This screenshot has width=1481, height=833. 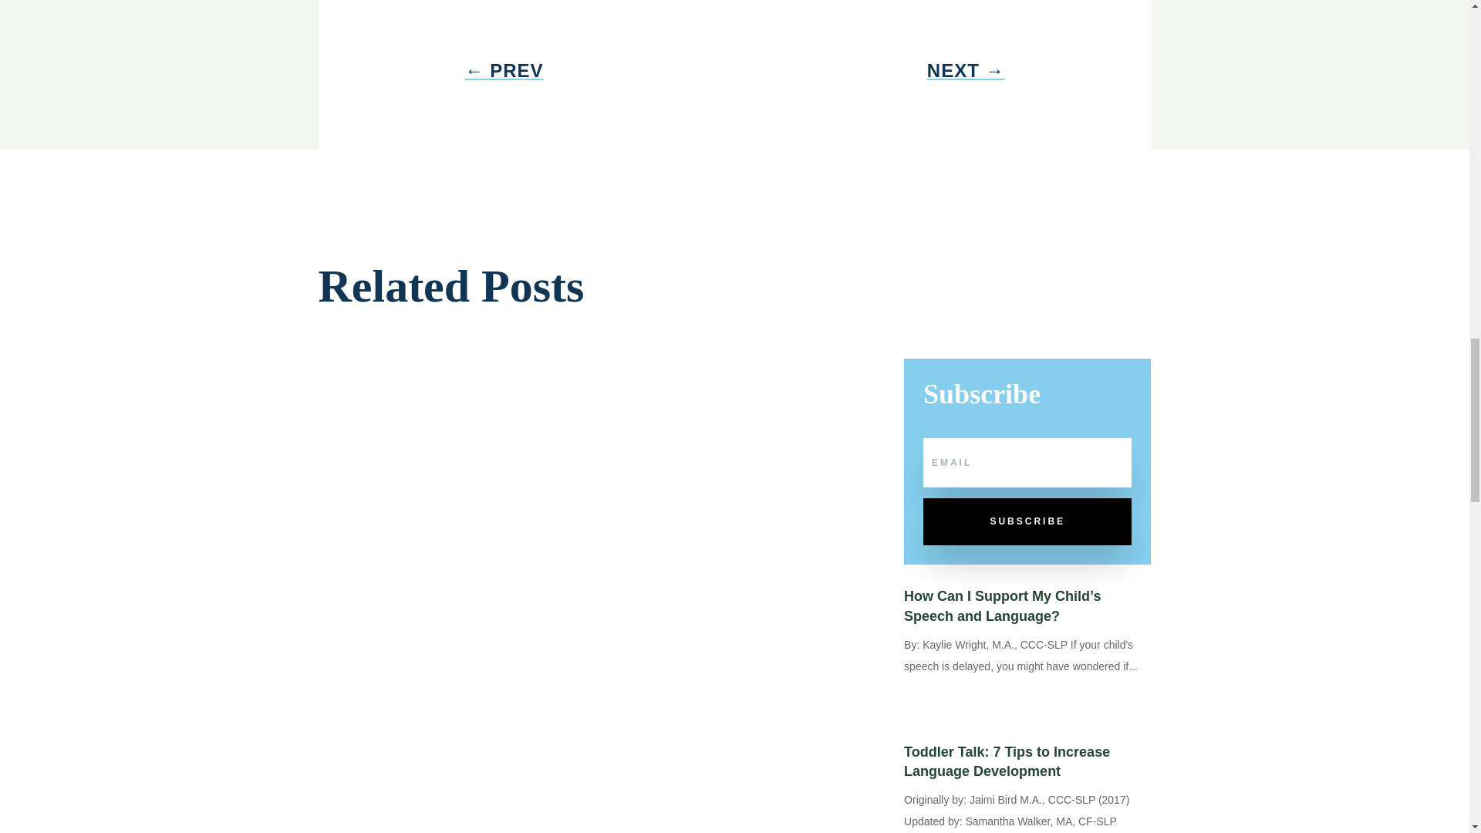 What do you see at coordinates (1027, 521) in the screenshot?
I see `SUBSCRIBE` at bounding box center [1027, 521].